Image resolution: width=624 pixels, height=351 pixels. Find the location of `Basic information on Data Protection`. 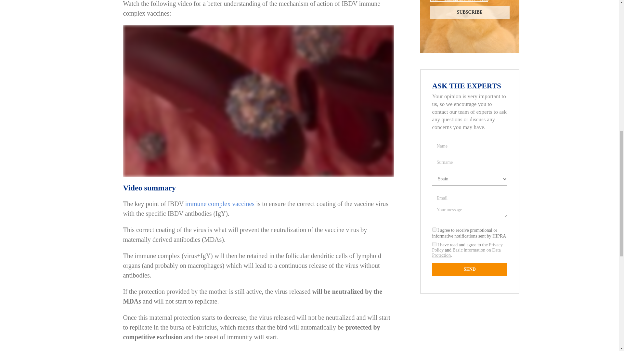

Basic information on Data Protection is located at coordinates (459, 1).